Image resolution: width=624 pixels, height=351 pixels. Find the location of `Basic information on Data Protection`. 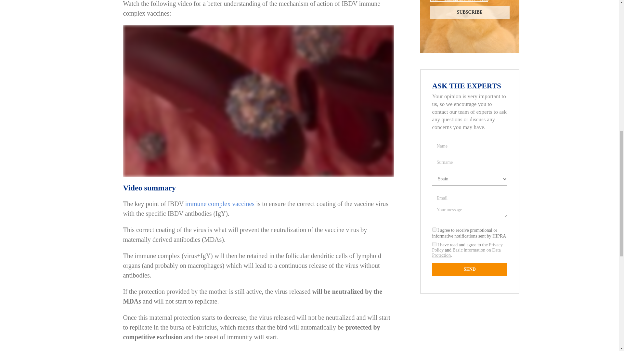

Basic information on Data Protection is located at coordinates (459, 1).